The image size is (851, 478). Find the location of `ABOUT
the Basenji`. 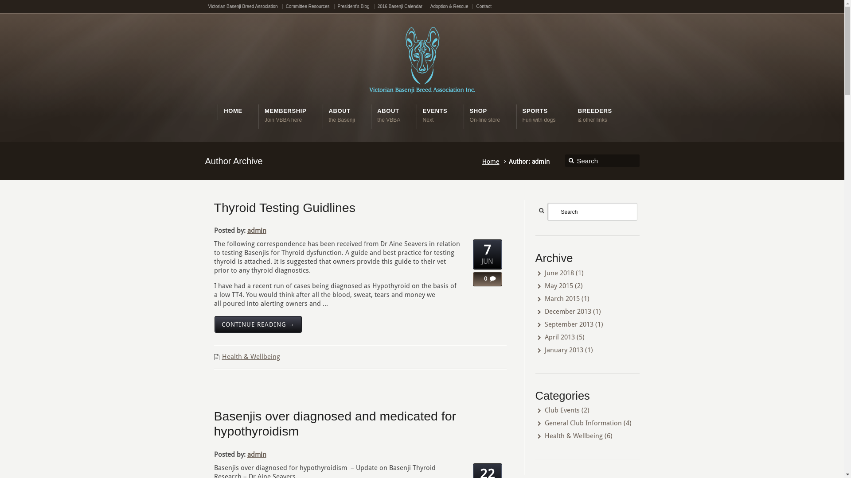

ABOUT
the Basenji is located at coordinates (342, 115).